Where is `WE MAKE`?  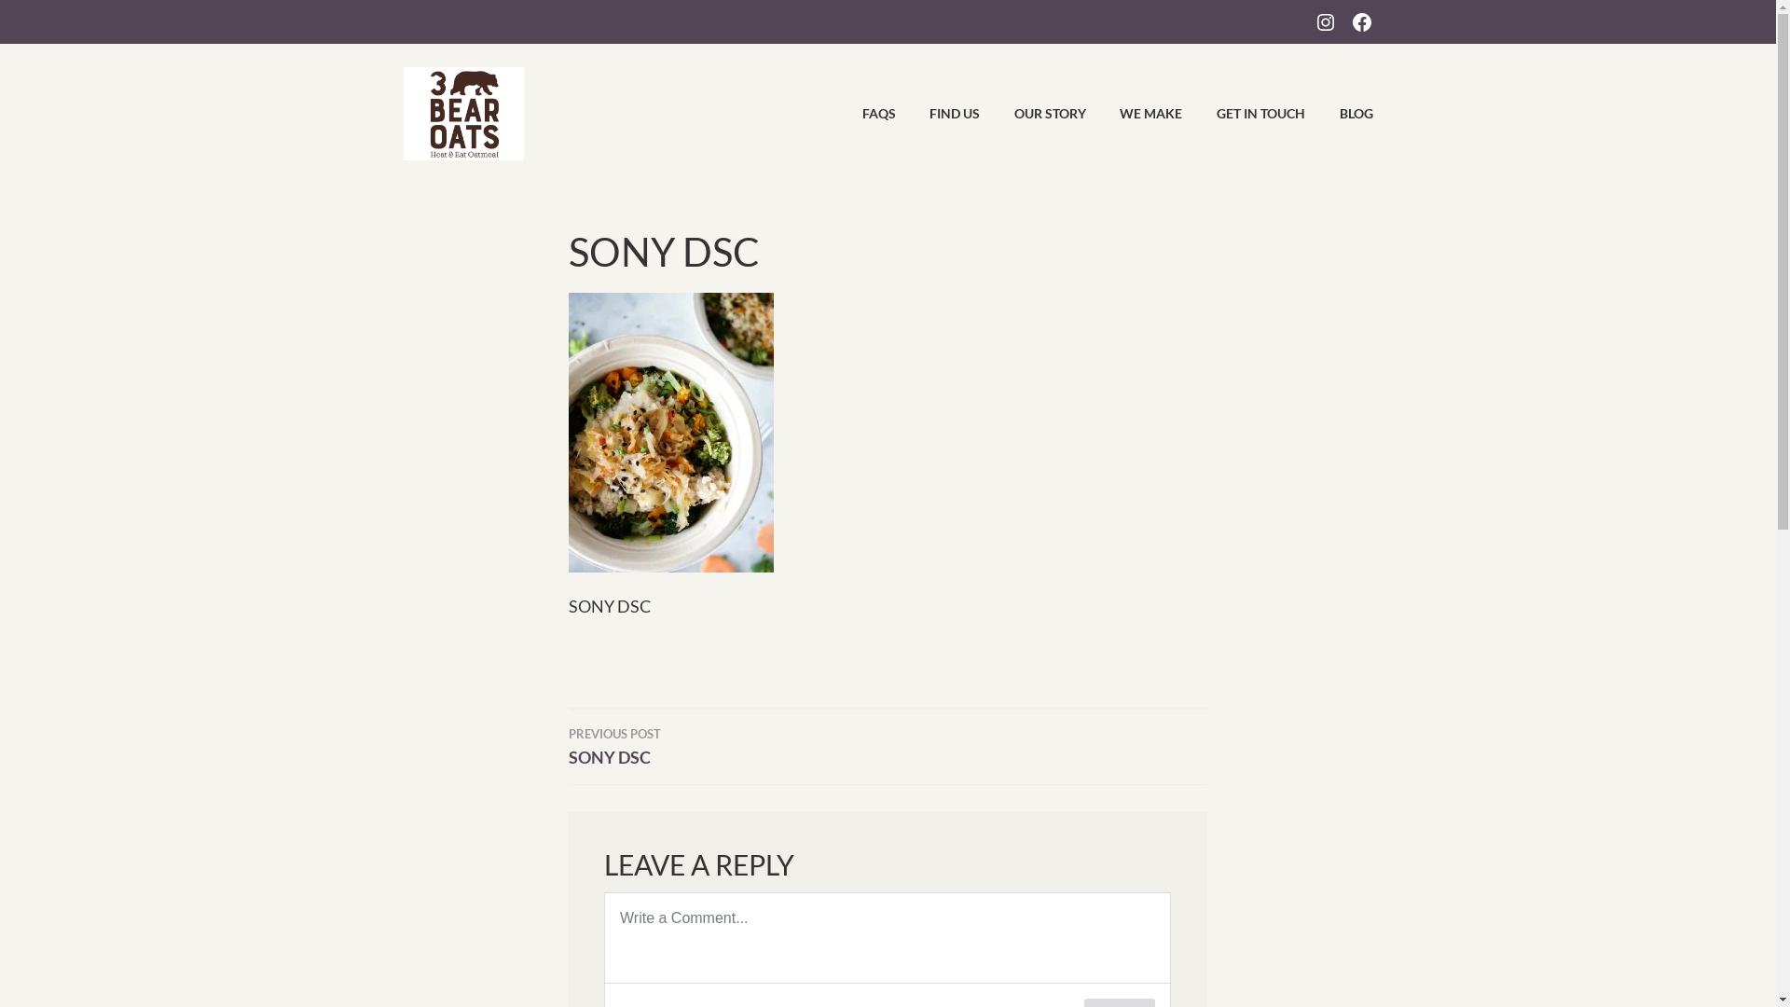 WE MAKE is located at coordinates (1136, 114).